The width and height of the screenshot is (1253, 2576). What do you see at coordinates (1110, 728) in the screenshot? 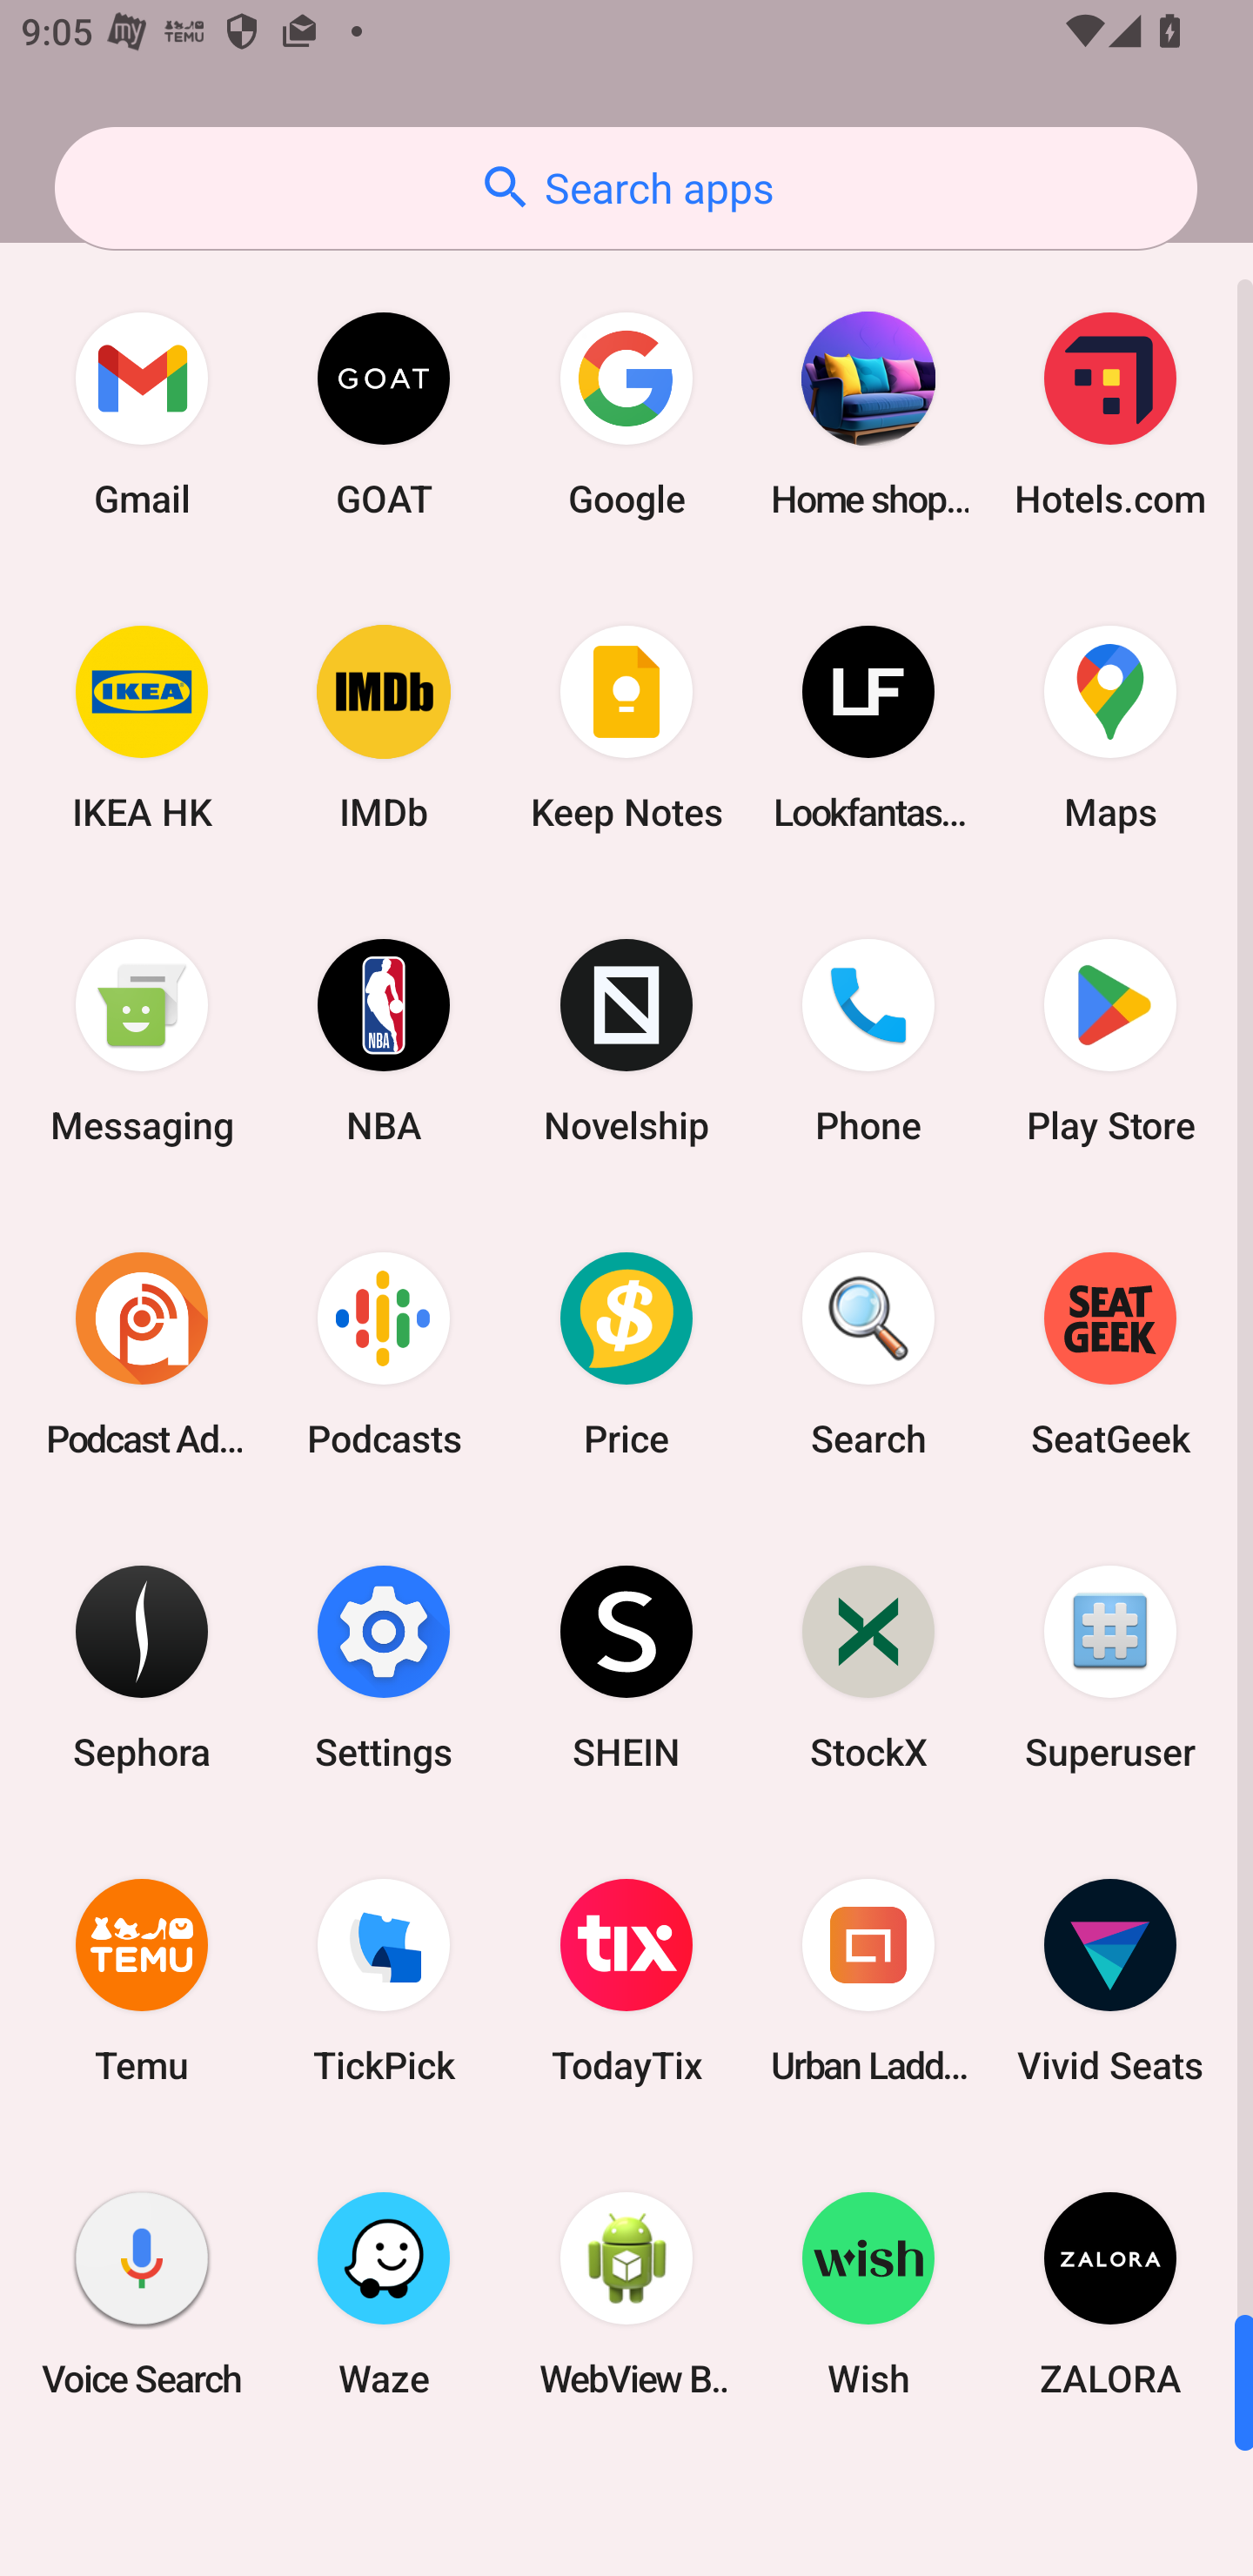
I see `Maps` at bounding box center [1110, 728].